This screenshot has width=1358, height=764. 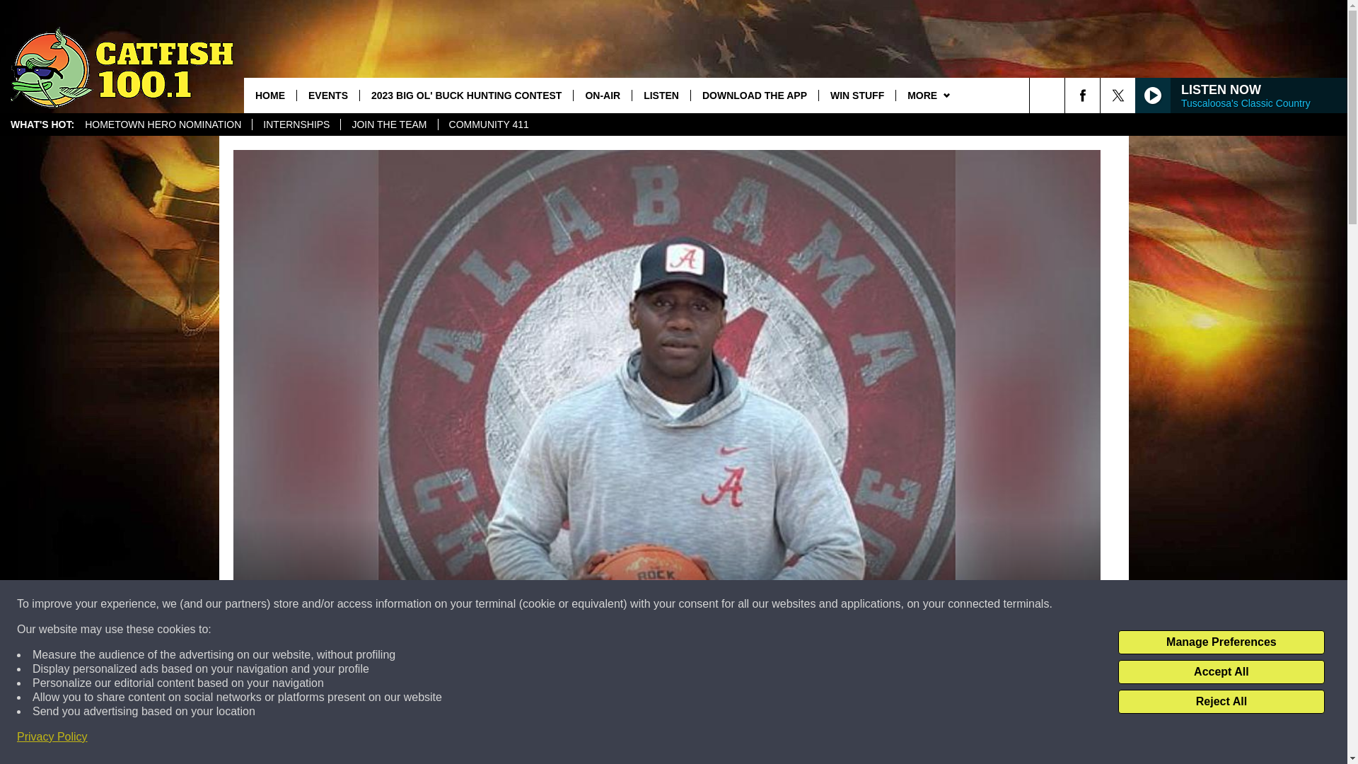 What do you see at coordinates (1221, 702) in the screenshot?
I see `Reject All` at bounding box center [1221, 702].